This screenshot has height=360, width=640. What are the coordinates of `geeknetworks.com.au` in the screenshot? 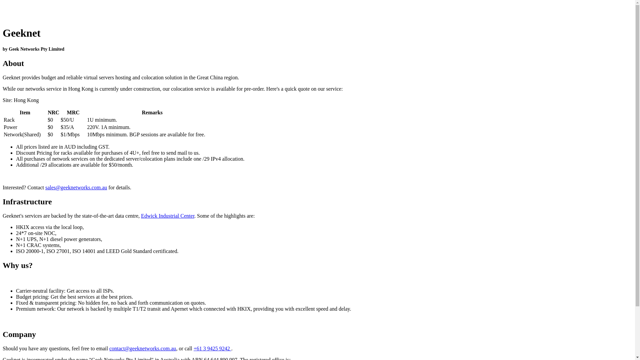 It's located at (153, 349).